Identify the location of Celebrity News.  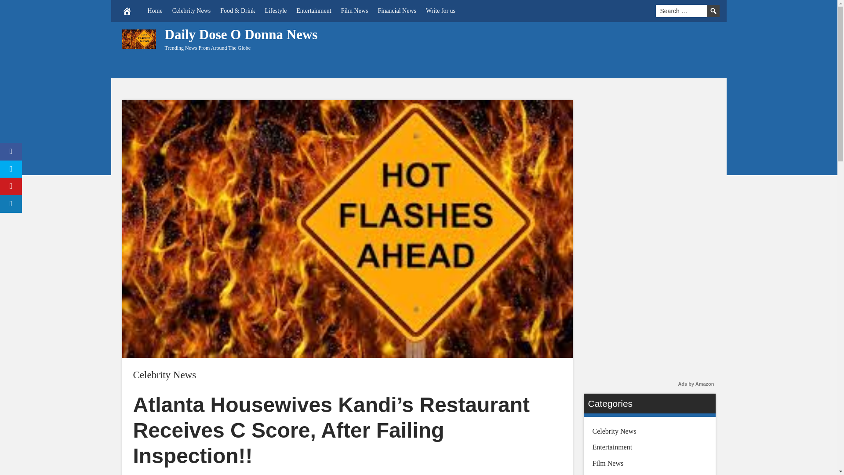
(191, 11).